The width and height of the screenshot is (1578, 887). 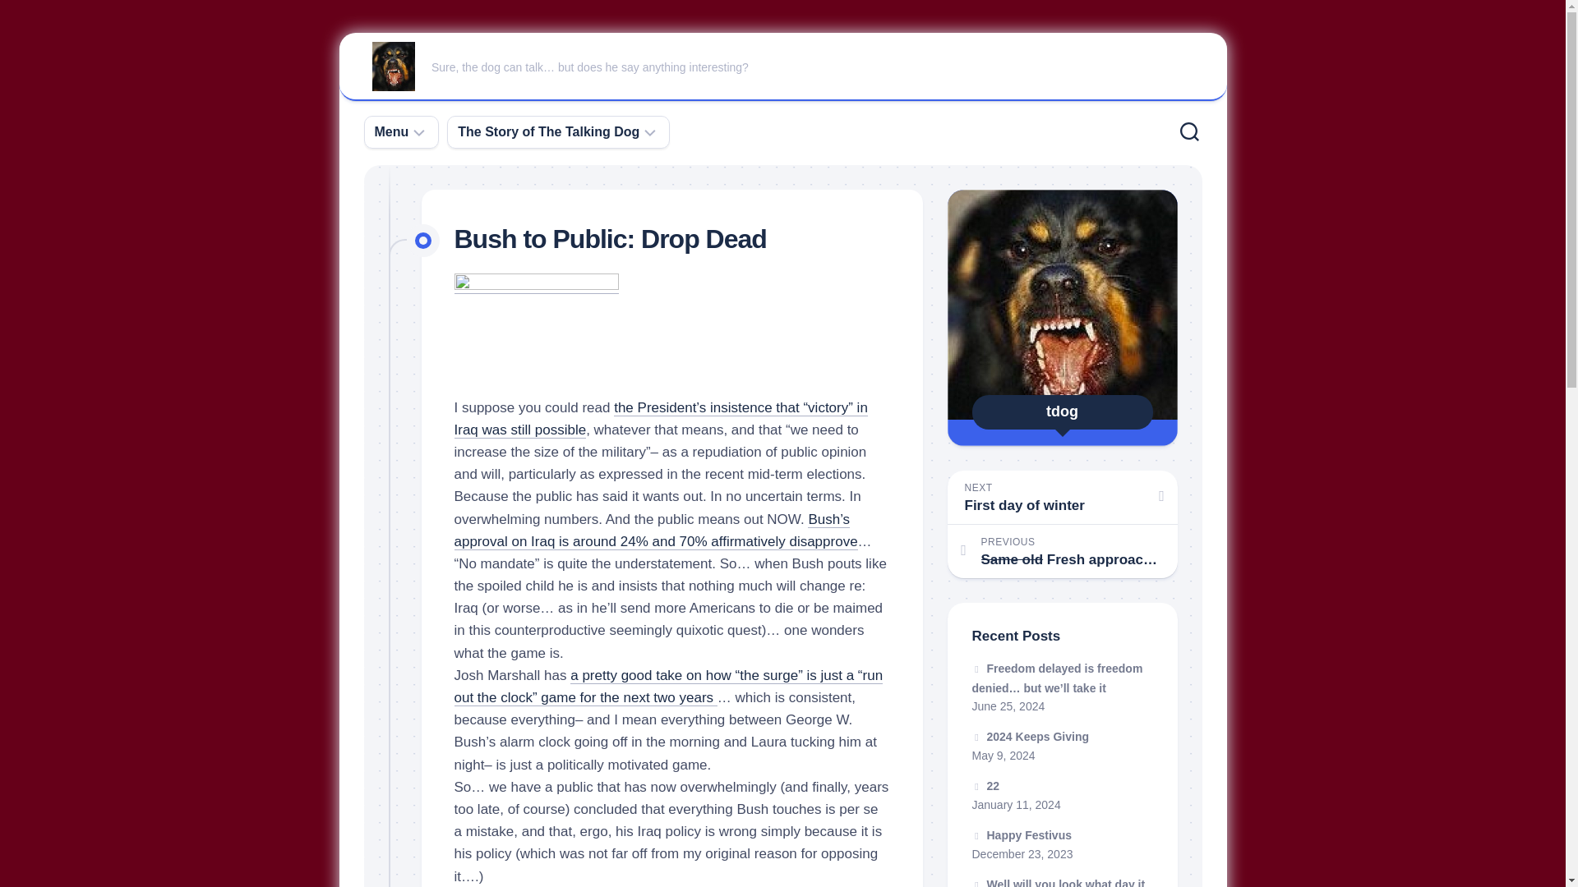 What do you see at coordinates (391, 131) in the screenshot?
I see `Menu` at bounding box center [391, 131].